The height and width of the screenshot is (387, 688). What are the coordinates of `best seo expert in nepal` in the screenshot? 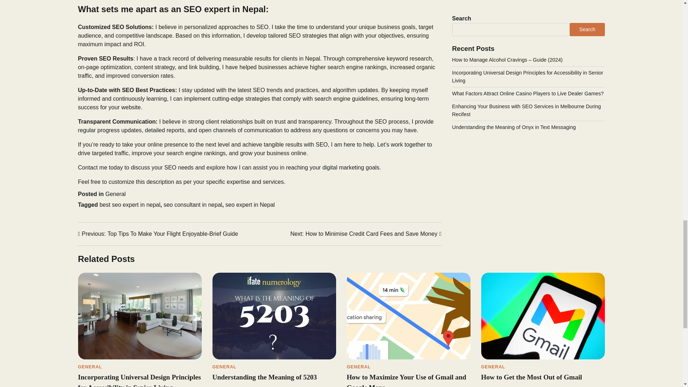 It's located at (224, 367).